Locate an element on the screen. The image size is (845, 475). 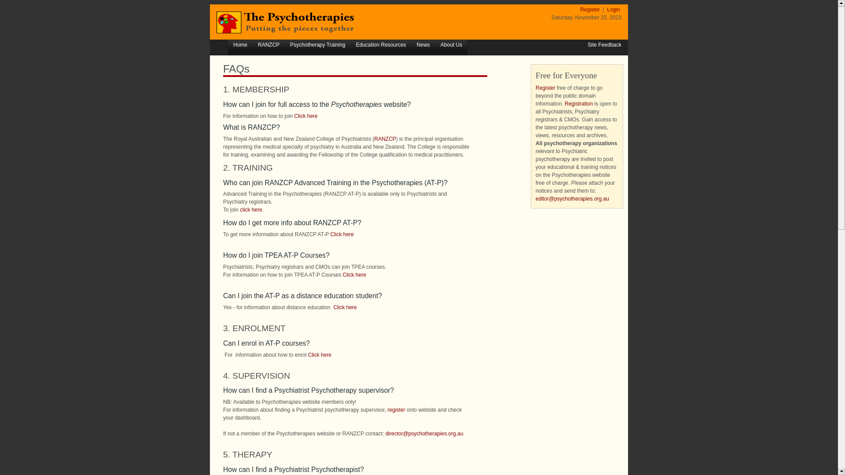
Click here is located at coordinates (305, 116).